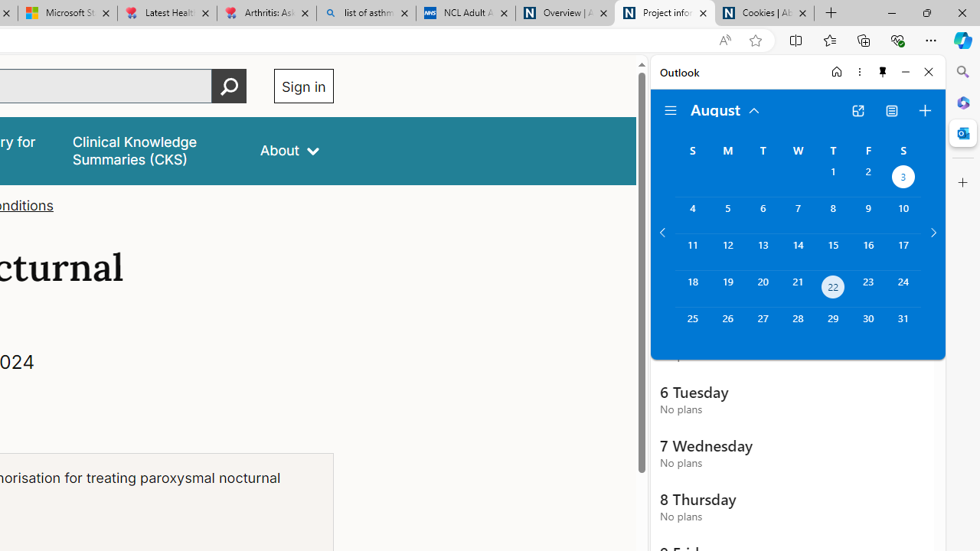 The width and height of the screenshot is (980, 551). I want to click on Arthritis: Ask Health Professionals, so click(266, 14).